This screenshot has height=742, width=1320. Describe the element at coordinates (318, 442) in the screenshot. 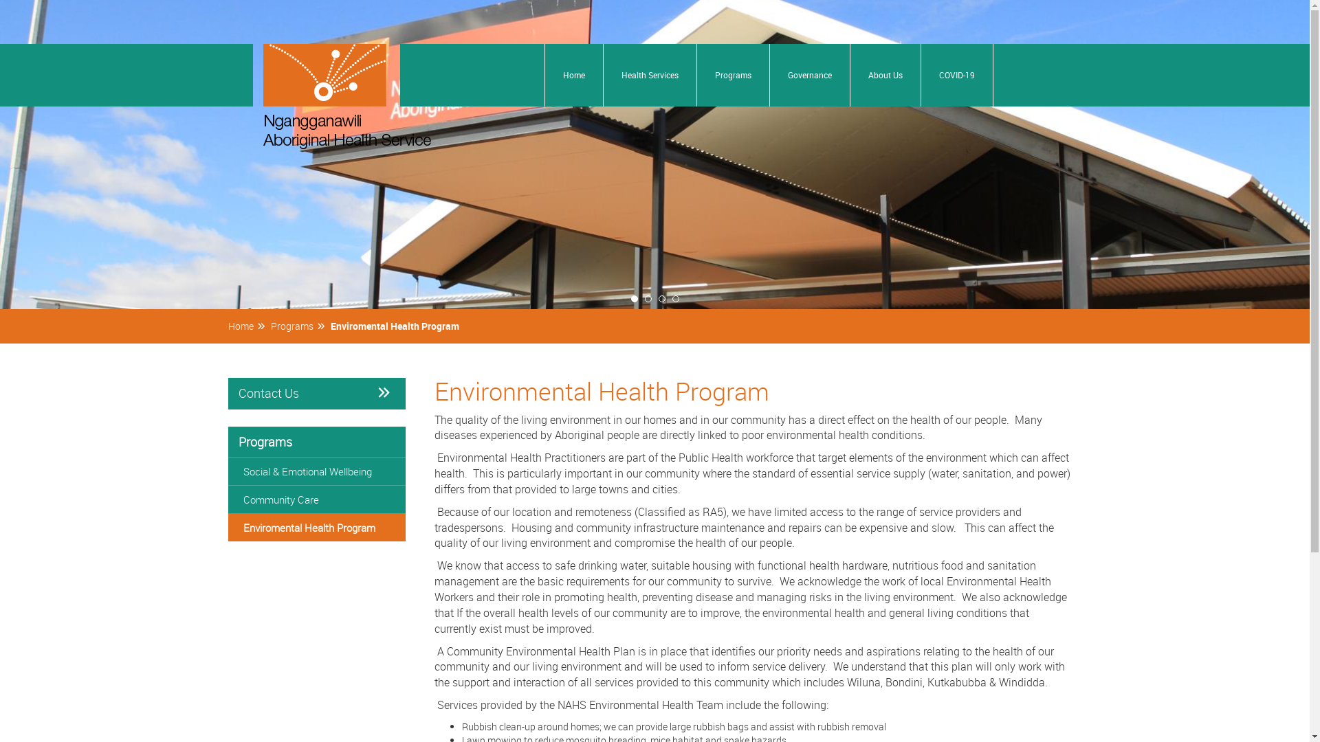

I see `Programs` at that location.